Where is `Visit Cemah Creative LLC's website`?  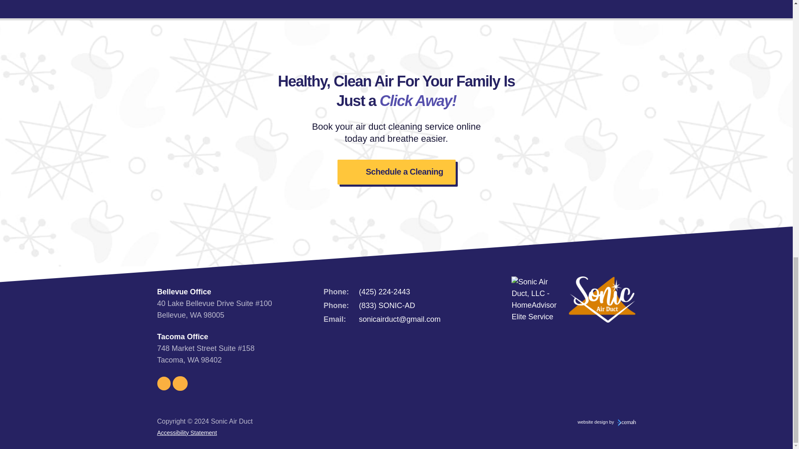
Visit Cemah Creative LLC's website is located at coordinates (607, 422).